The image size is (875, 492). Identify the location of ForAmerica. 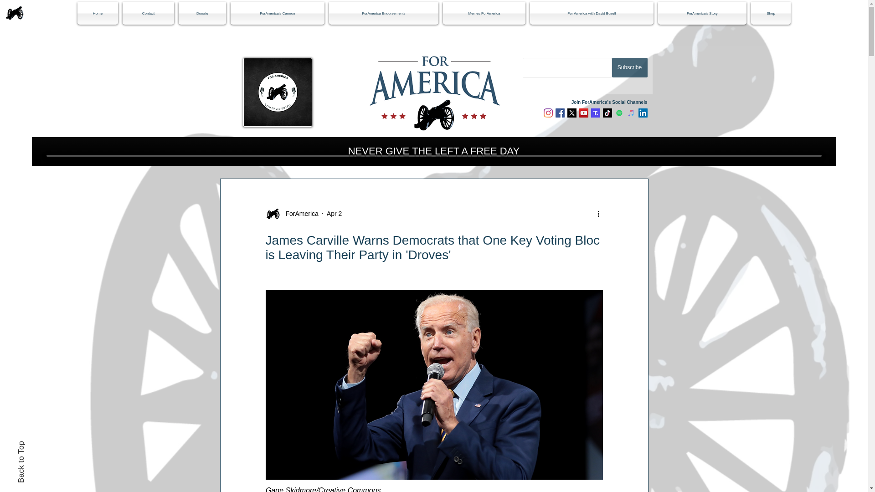
(292, 213).